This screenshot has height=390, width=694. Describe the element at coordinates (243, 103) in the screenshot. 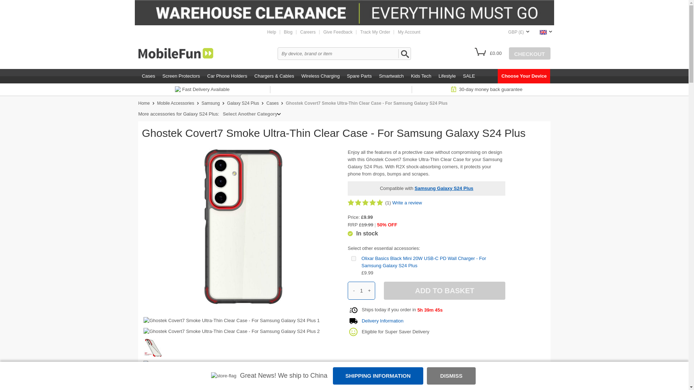

I see `Samsung Galaxy S24 Plus` at that location.